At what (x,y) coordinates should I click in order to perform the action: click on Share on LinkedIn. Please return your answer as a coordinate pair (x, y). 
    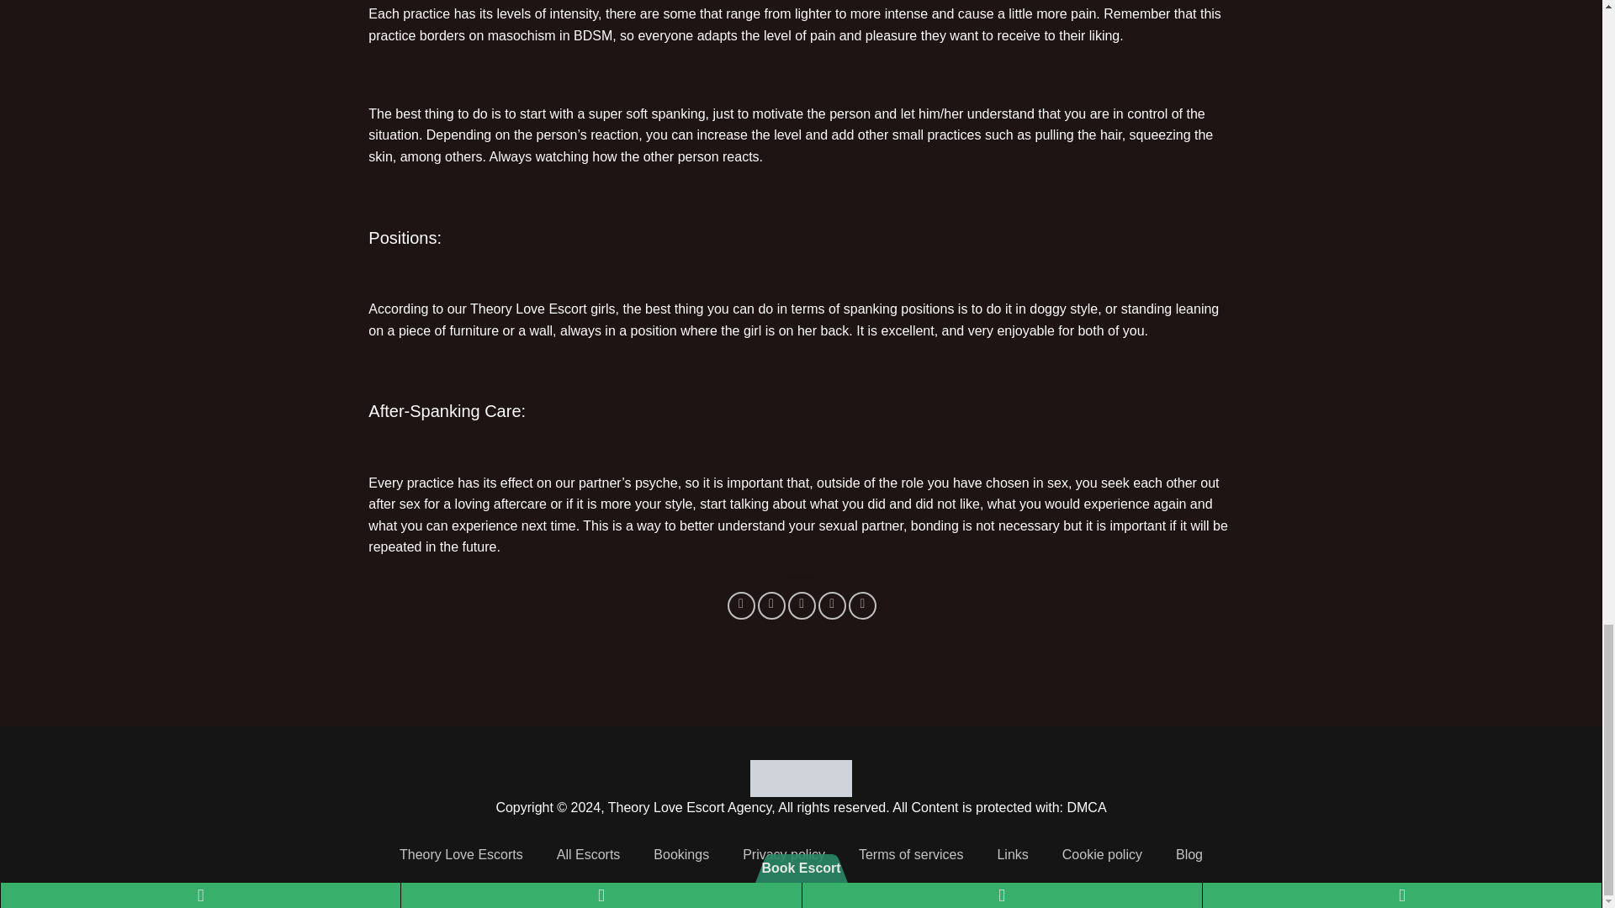
    Looking at the image, I should click on (863, 605).